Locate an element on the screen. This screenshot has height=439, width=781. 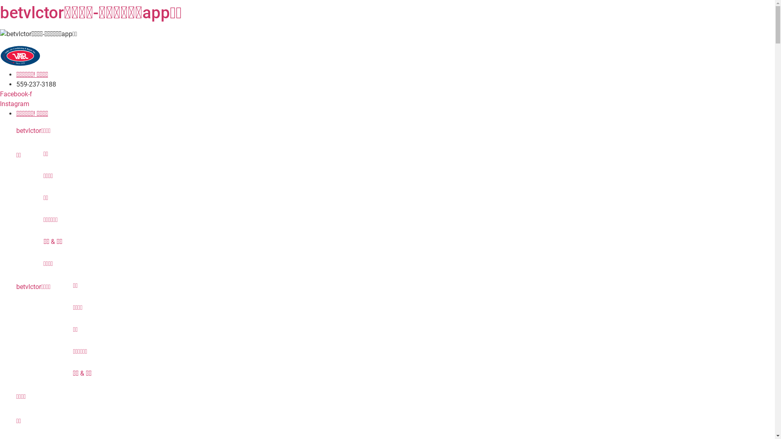
Facebook-f is located at coordinates (16, 94).